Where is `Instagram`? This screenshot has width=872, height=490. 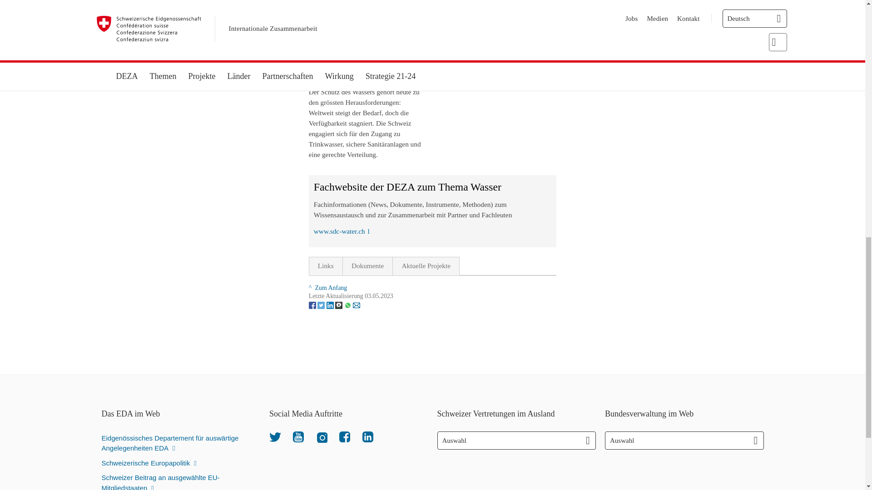
Instagram is located at coordinates (322, 437).